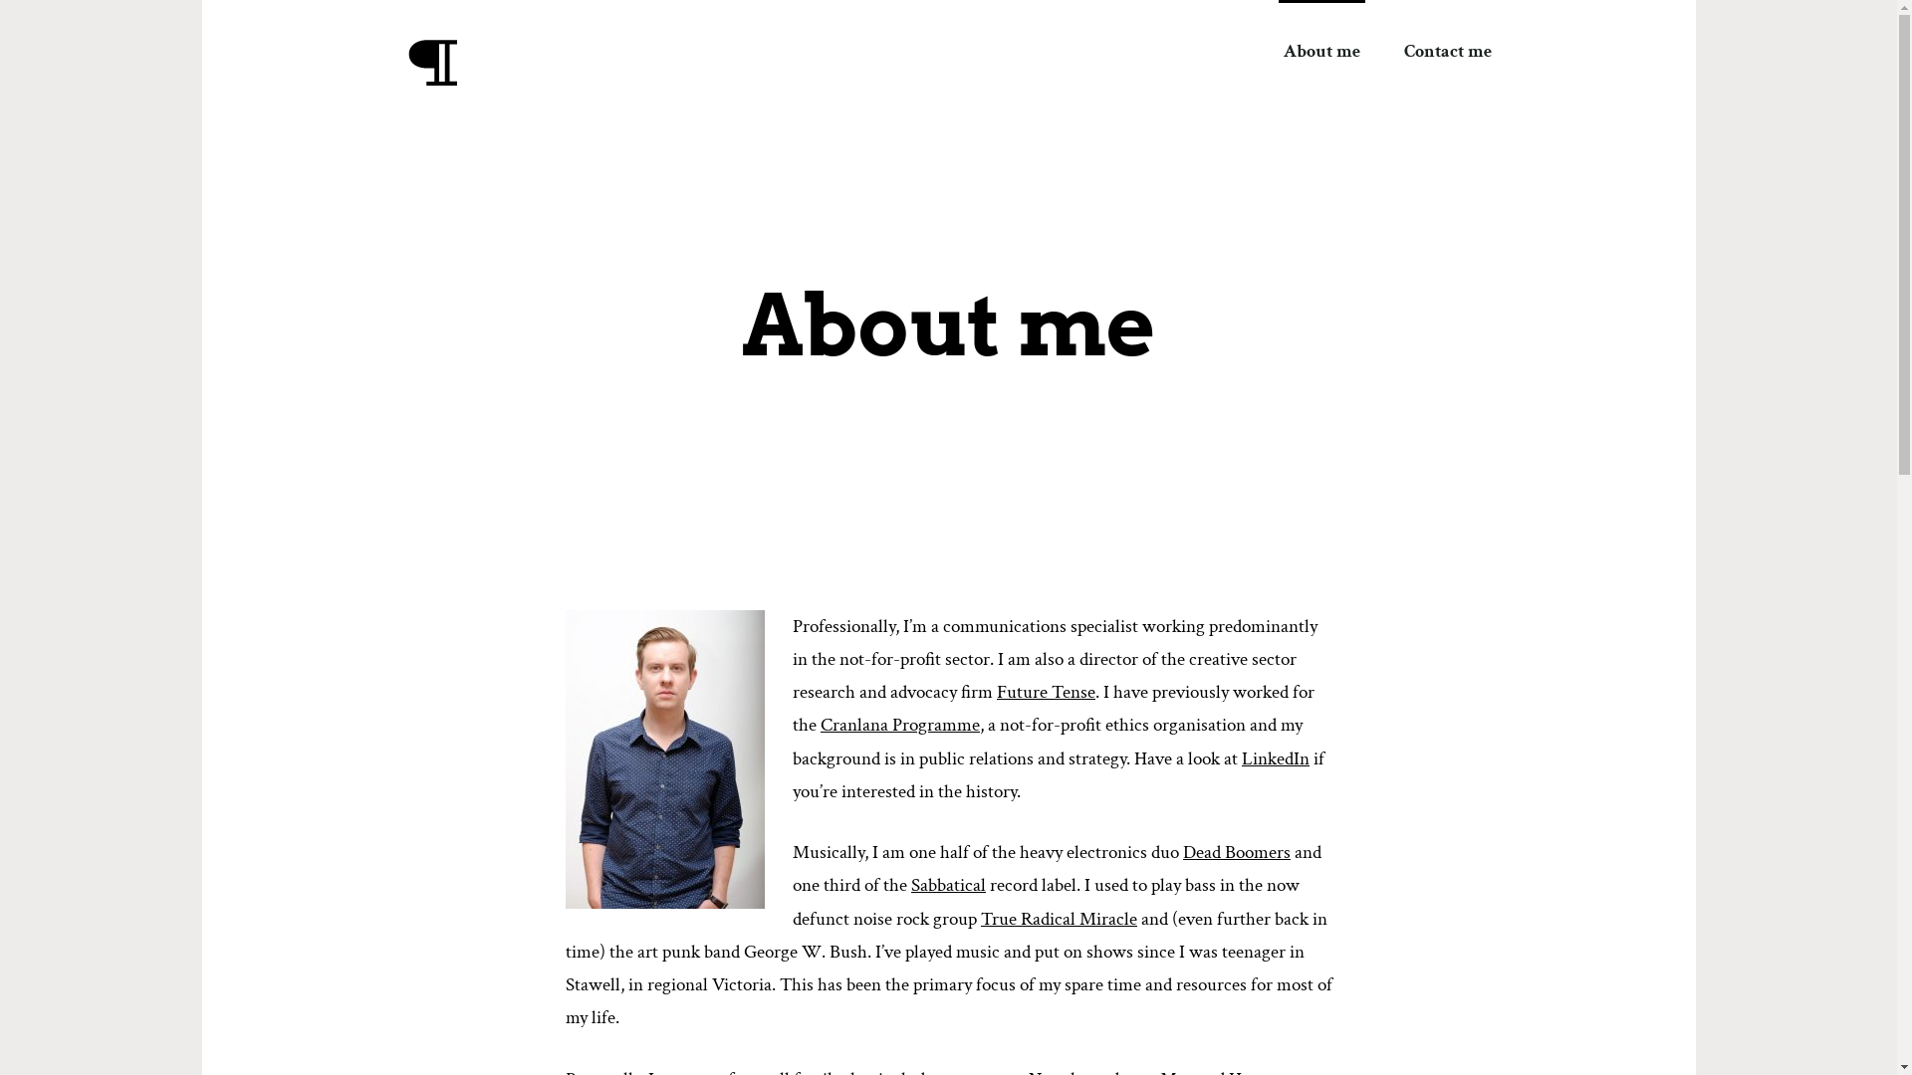 This screenshot has height=1075, width=1912. What do you see at coordinates (635, 88) in the screenshot?
I see `Leith Thomas` at bounding box center [635, 88].